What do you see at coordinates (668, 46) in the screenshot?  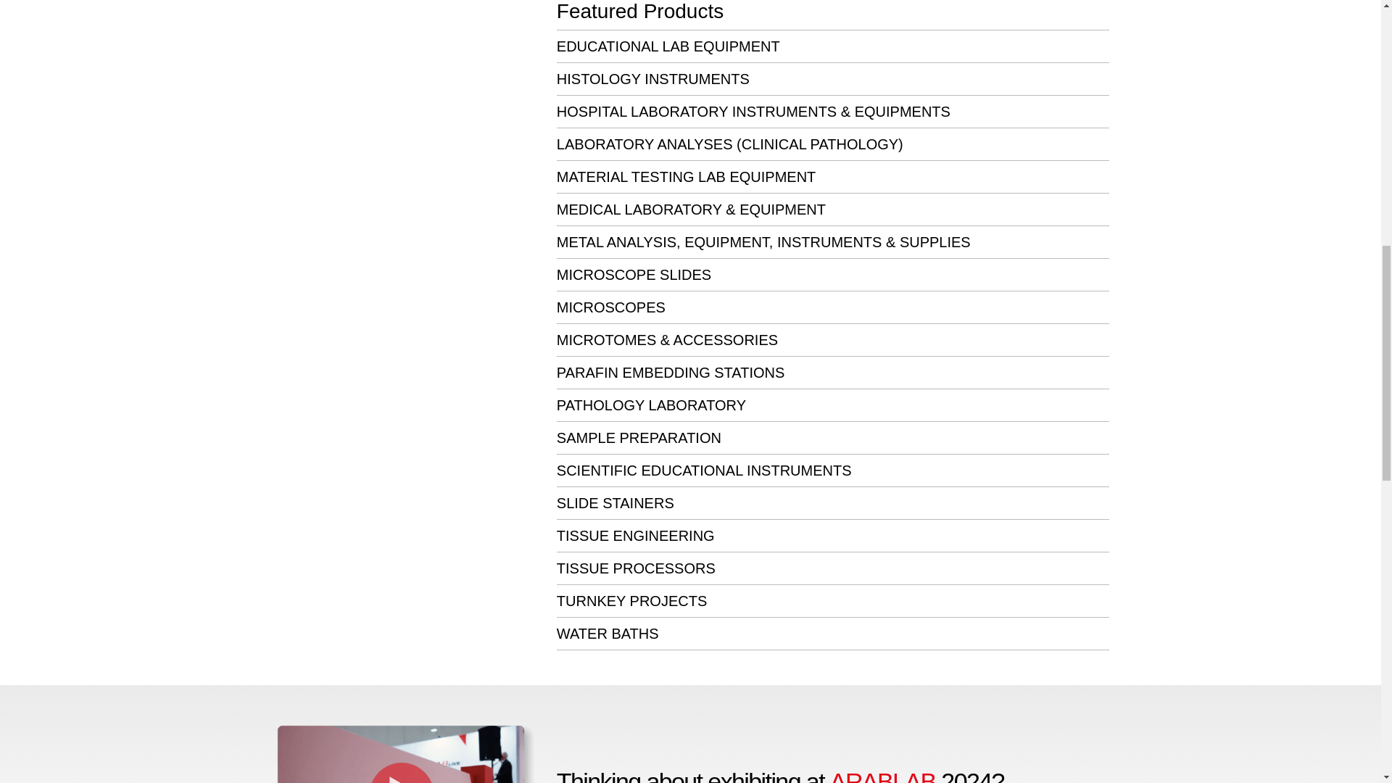 I see `EDUCATIONAL LAB EQUIPMENT` at bounding box center [668, 46].